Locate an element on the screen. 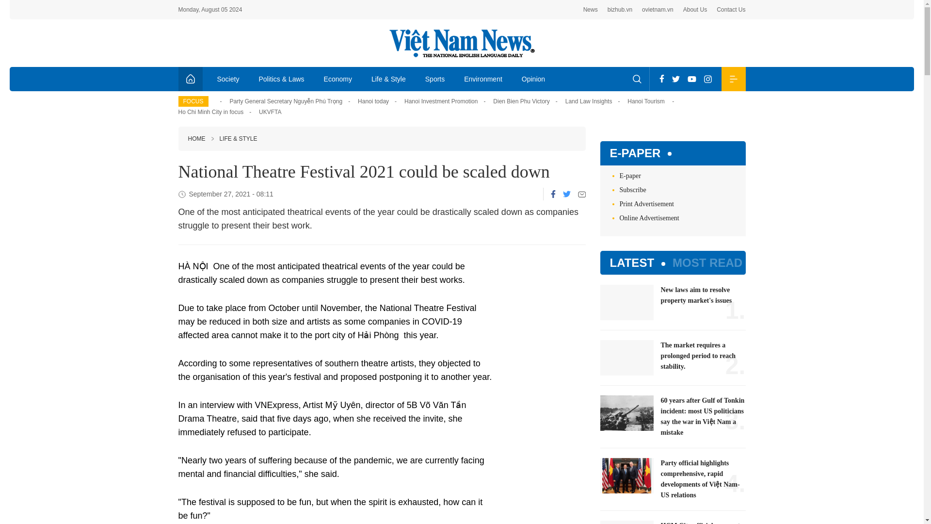 The width and height of the screenshot is (931, 524). About Us is located at coordinates (695, 10).